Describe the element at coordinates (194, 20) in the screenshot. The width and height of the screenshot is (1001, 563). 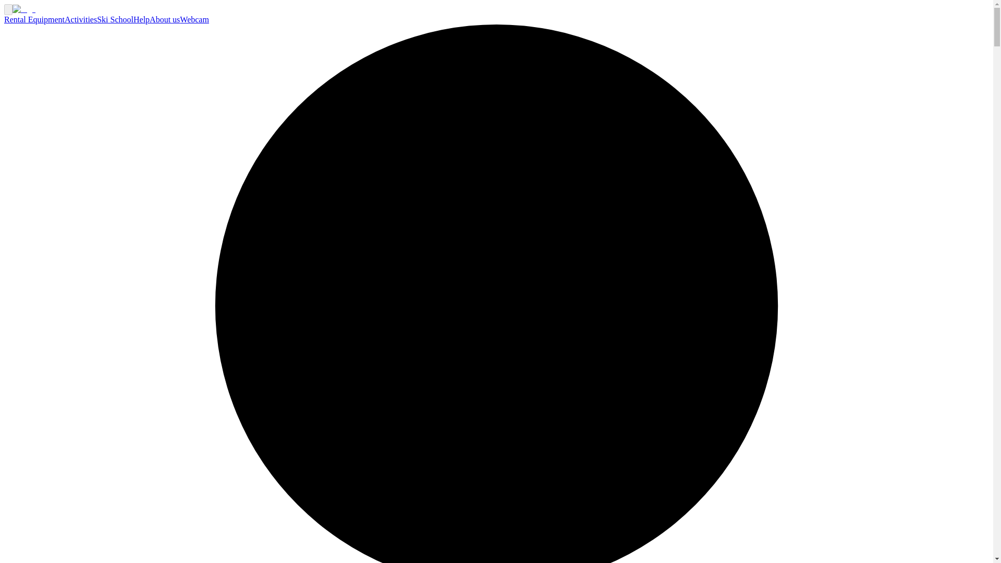
I see `Webcam` at that location.